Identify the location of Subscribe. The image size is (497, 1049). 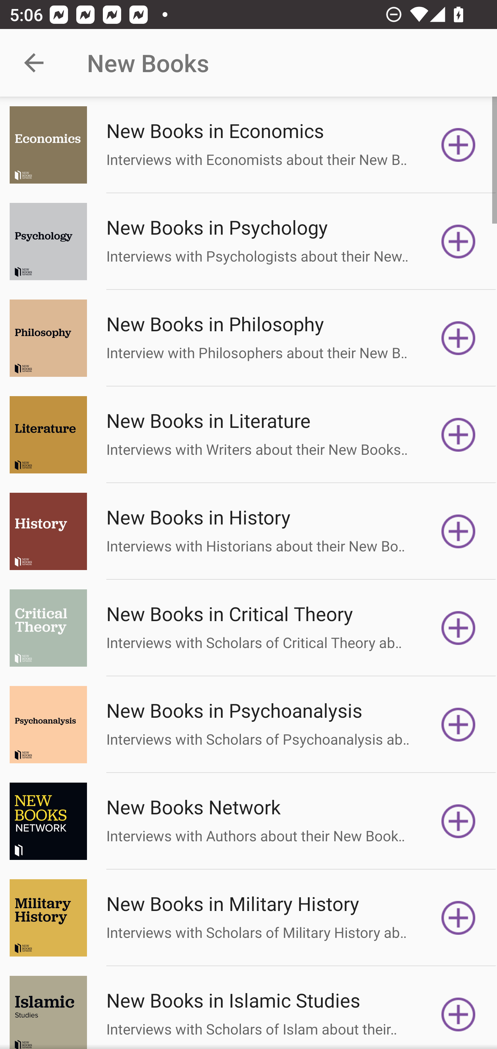
(458, 725).